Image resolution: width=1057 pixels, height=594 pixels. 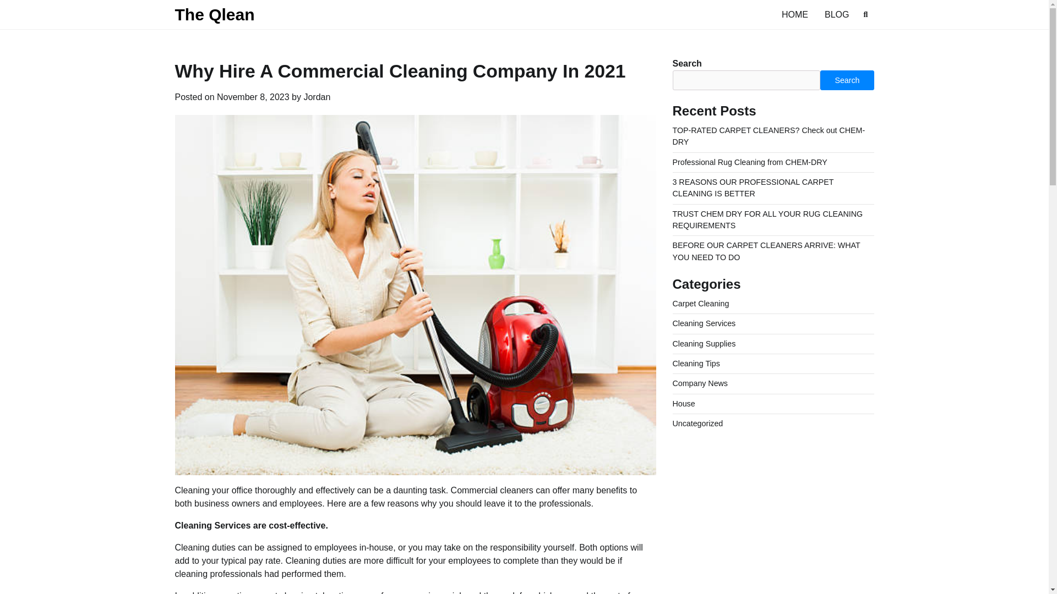 I want to click on November 8, 2023, so click(x=253, y=97).